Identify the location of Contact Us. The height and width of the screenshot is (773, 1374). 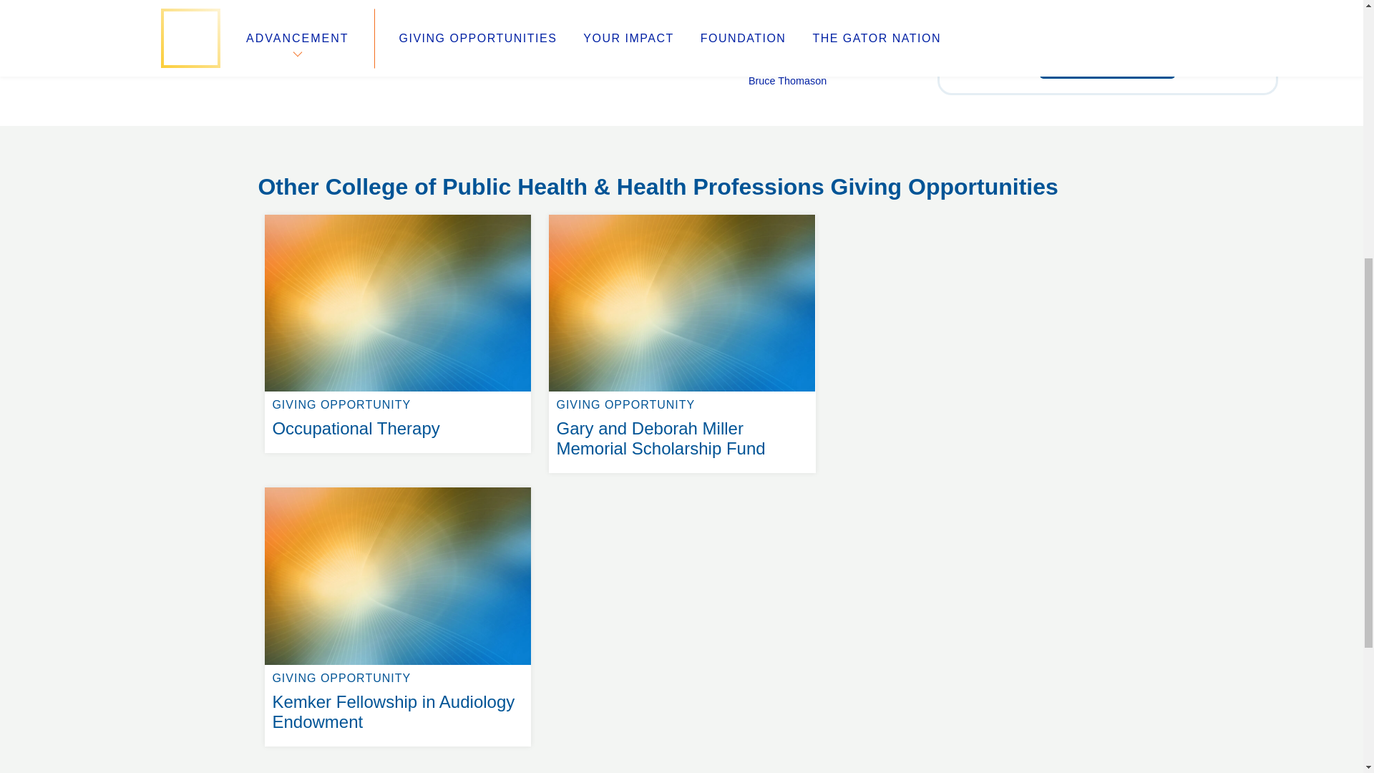
(289, 189).